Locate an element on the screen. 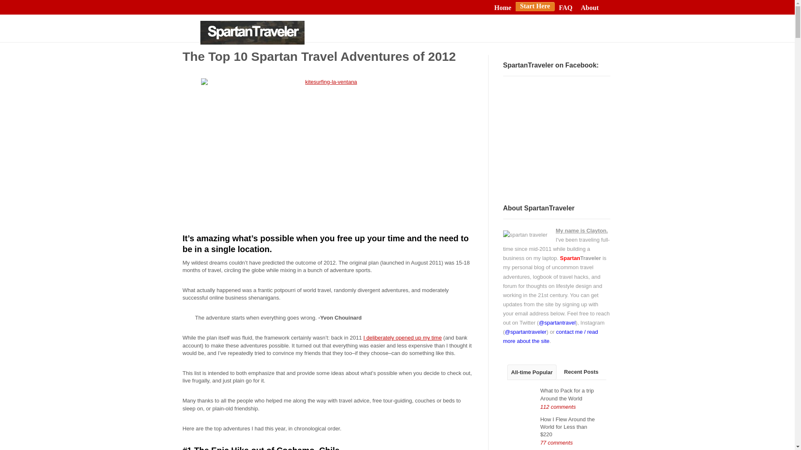  About is located at coordinates (589, 7).